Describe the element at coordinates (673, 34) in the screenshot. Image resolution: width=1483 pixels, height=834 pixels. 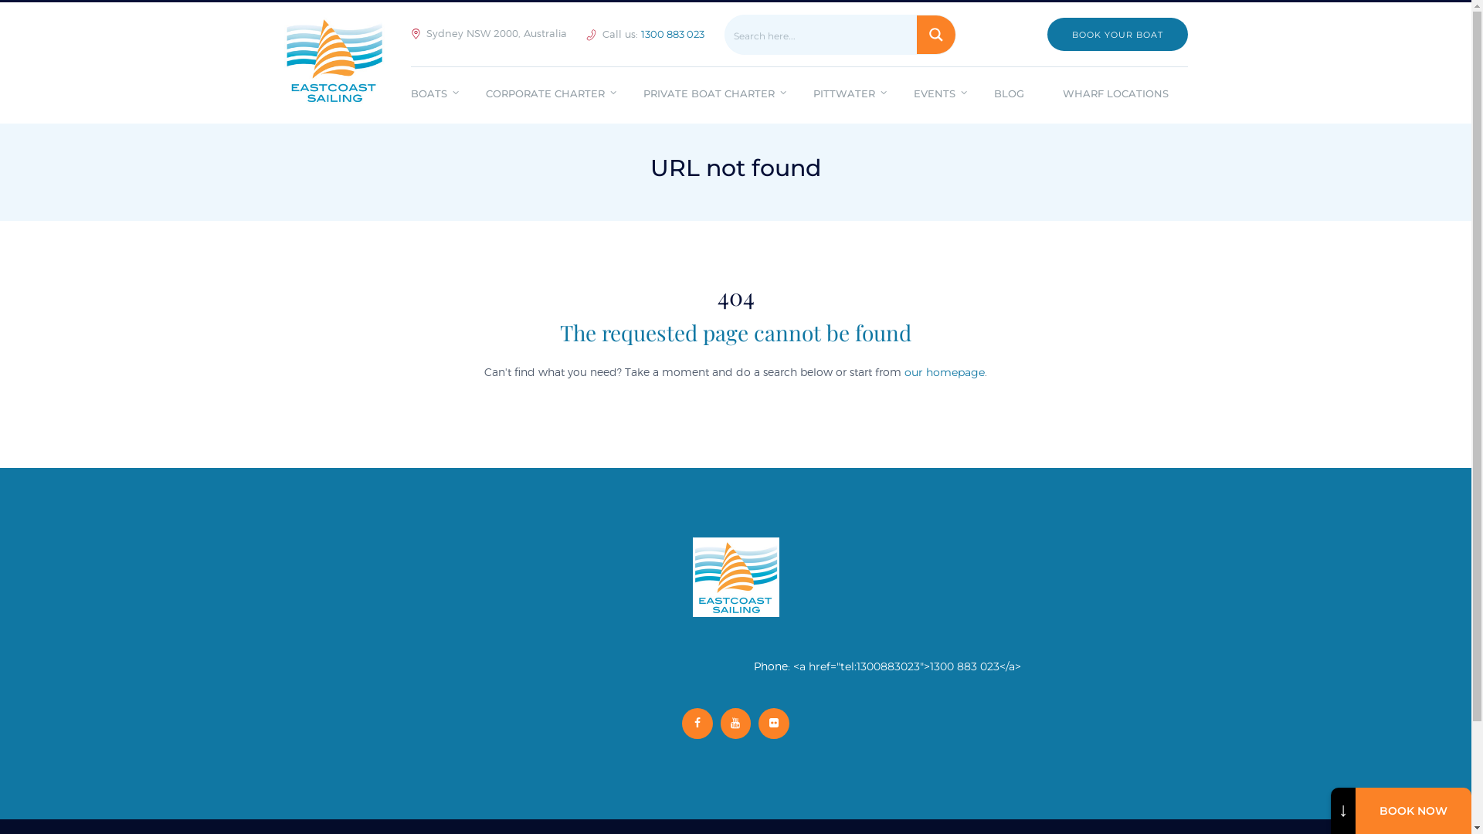
I see `1300 883 023` at that location.